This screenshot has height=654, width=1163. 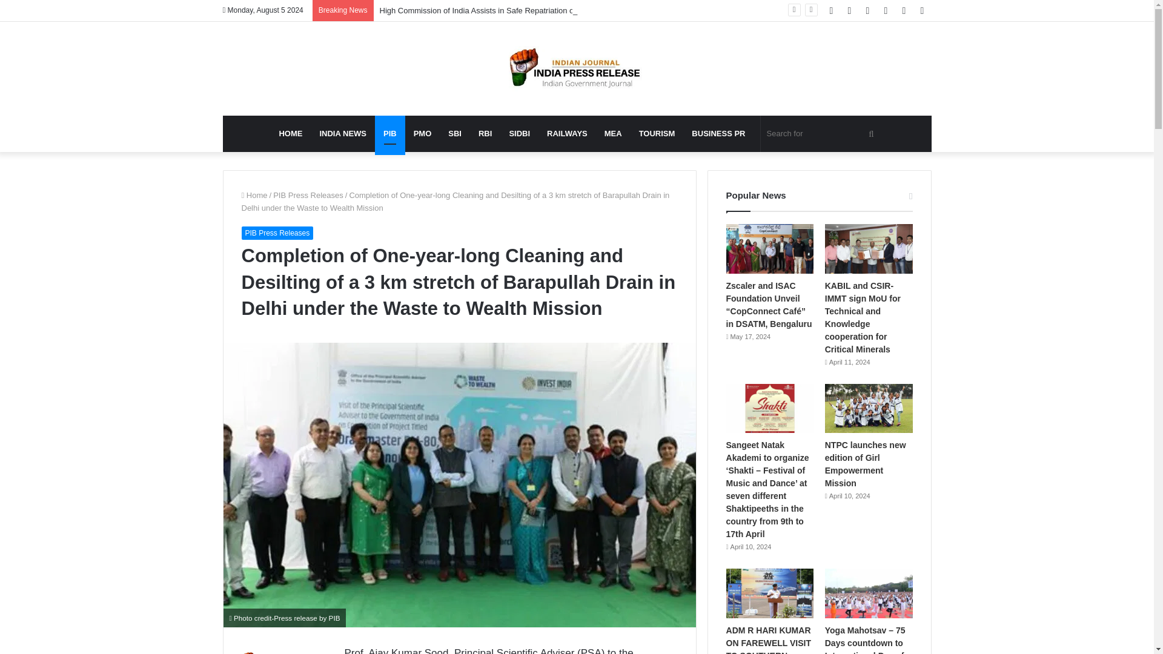 I want to click on Indian Government Official Press Release, so click(x=577, y=68).